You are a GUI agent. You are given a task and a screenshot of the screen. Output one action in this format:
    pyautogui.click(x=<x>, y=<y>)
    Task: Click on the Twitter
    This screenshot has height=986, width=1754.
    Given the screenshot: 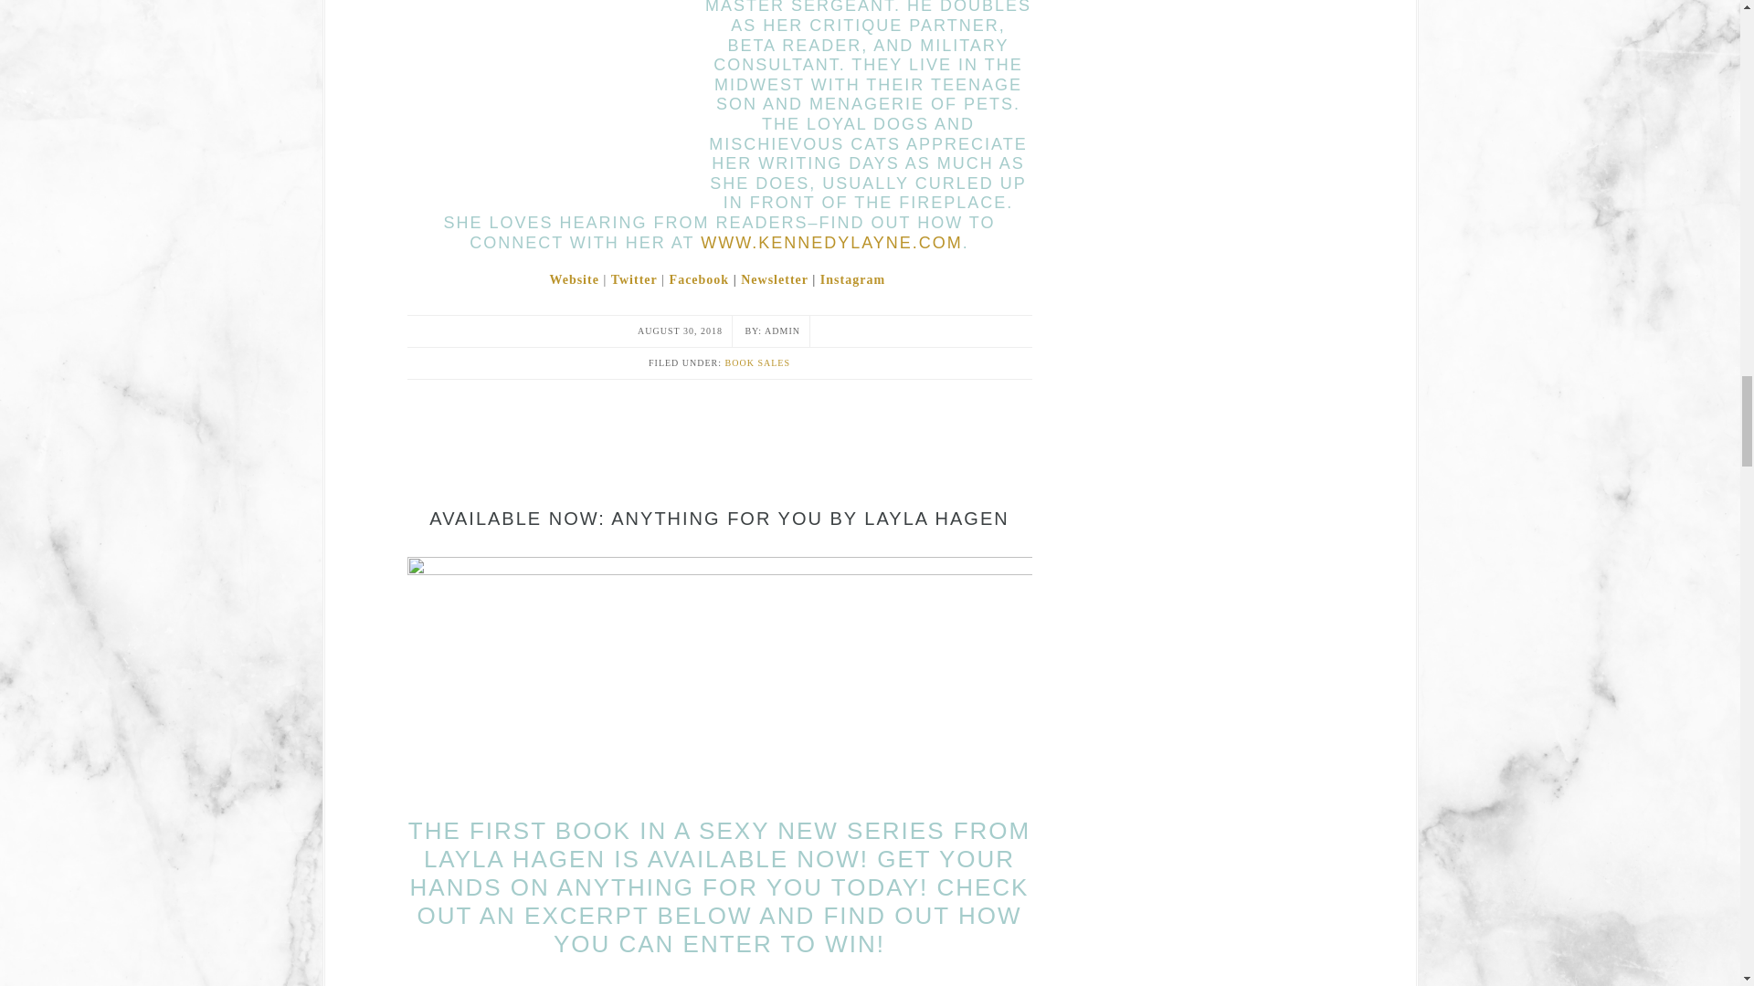 What is the action you would take?
    pyautogui.click(x=634, y=279)
    